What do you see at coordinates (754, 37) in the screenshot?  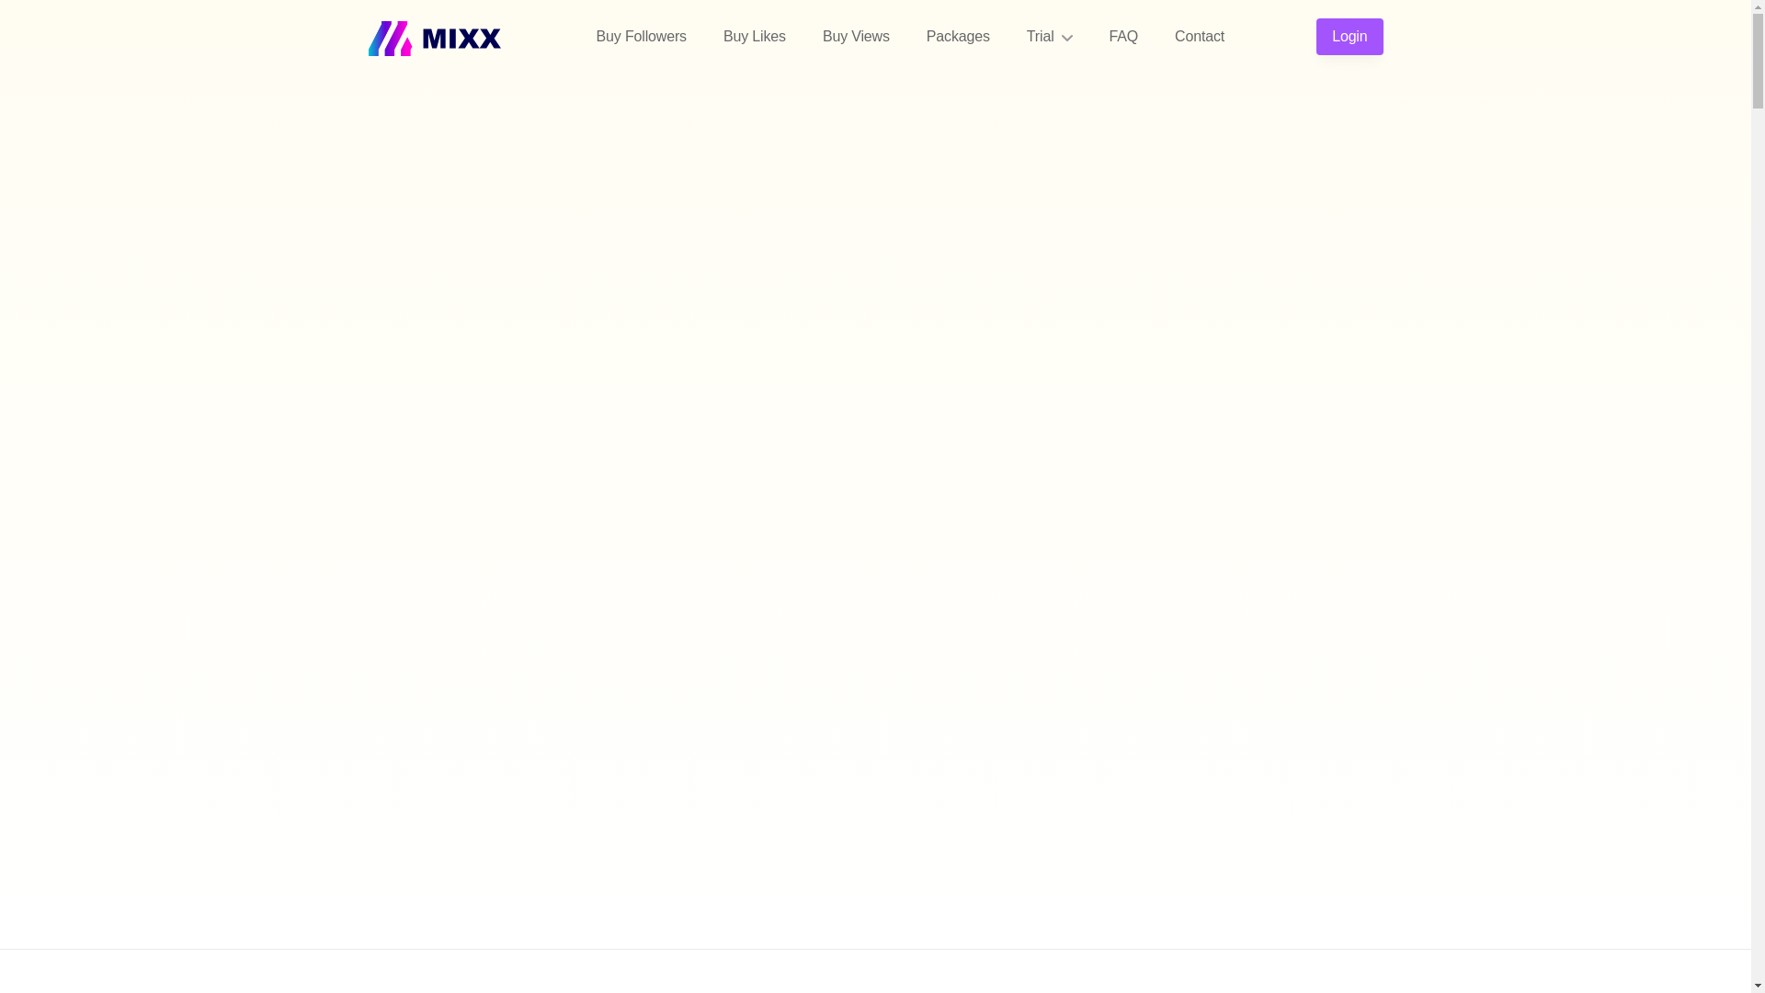 I see `Buy Likes` at bounding box center [754, 37].